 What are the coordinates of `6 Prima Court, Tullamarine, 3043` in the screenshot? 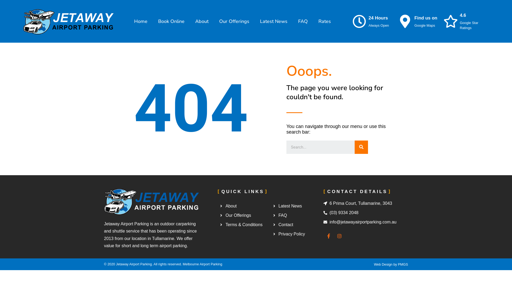 It's located at (365, 203).